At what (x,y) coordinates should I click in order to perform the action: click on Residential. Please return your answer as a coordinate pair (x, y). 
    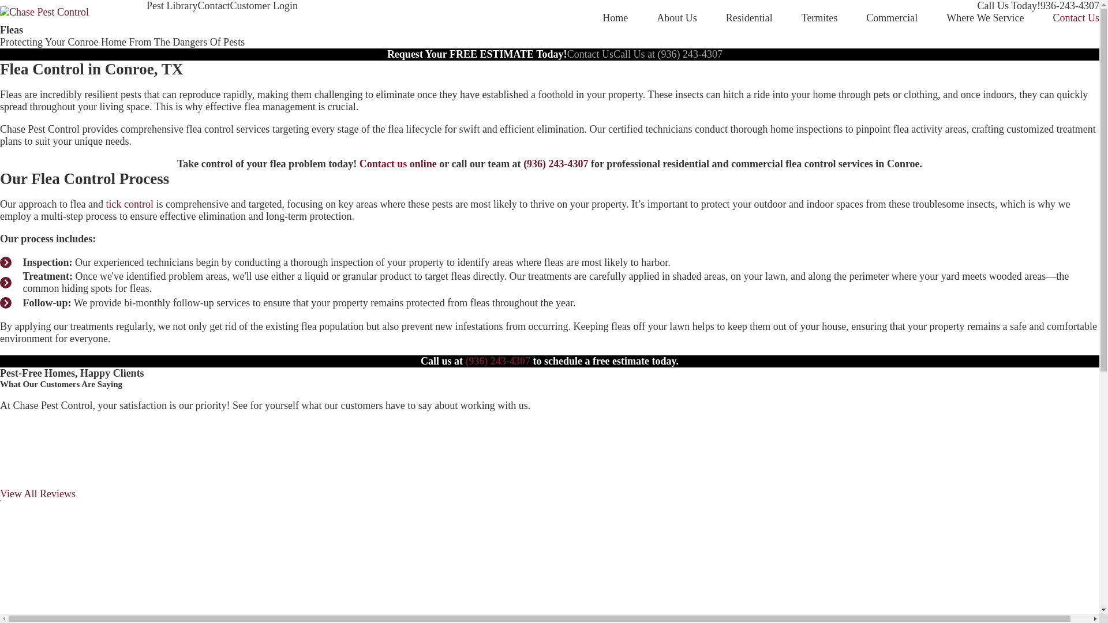
    Looking at the image, I should click on (749, 18).